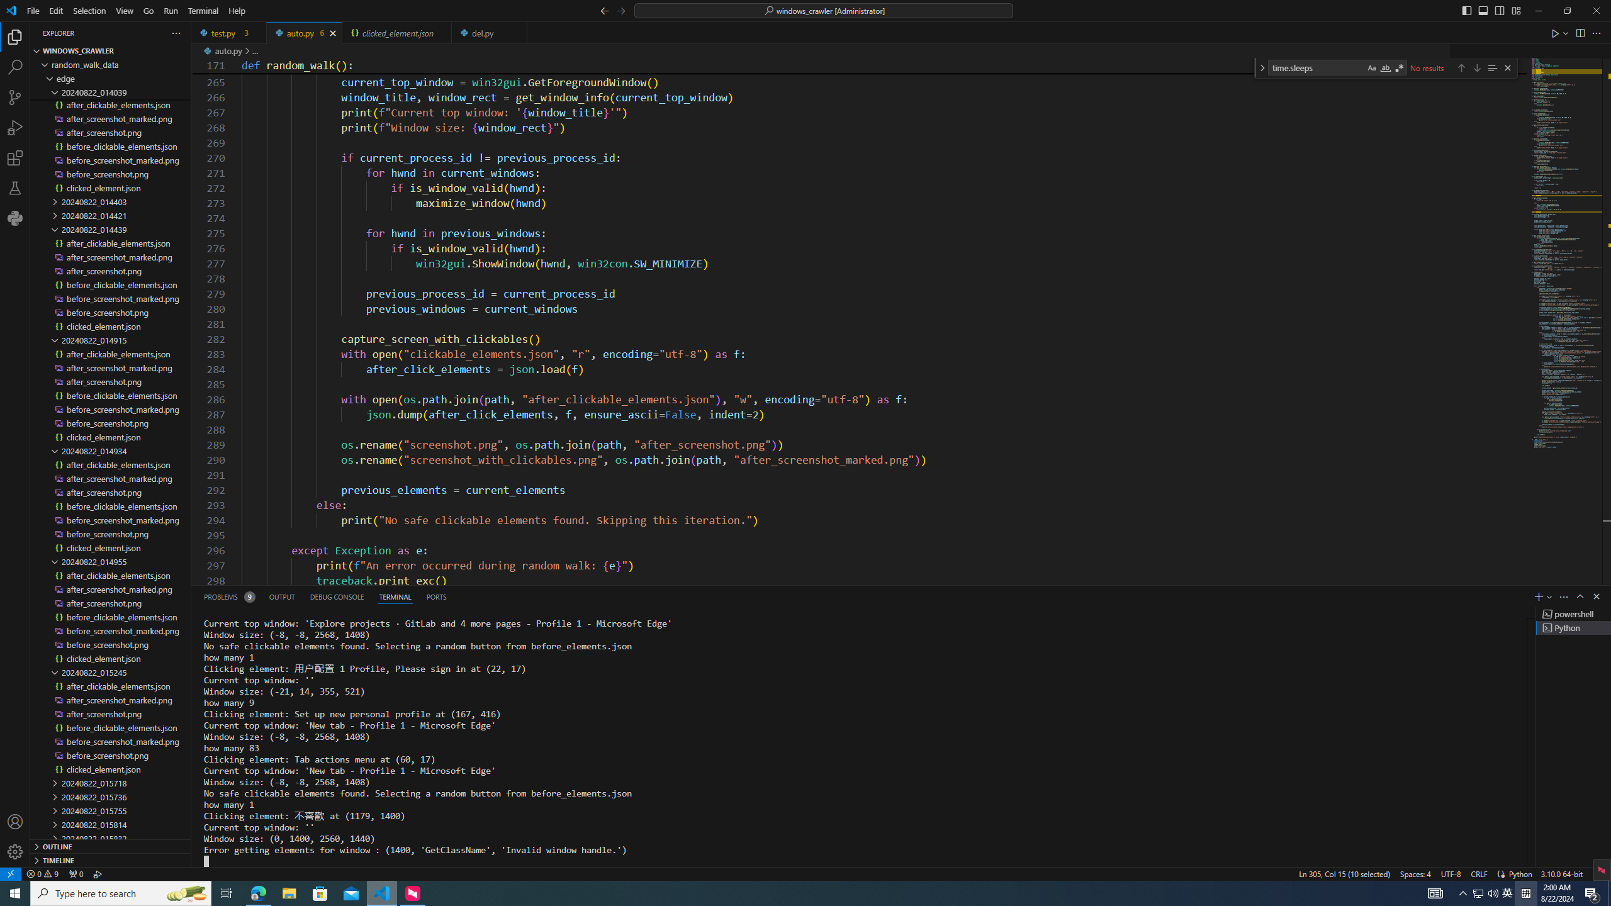  I want to click on Output (Ctrl+Shift+U), so click(282, 596).